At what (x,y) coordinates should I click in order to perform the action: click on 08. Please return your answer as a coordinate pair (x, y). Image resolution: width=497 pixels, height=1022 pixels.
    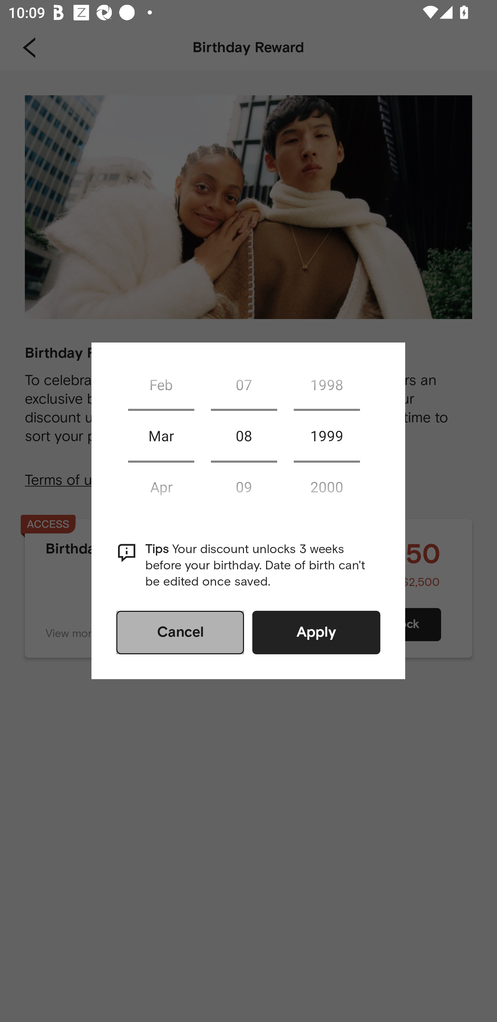
    Looking at the image, I should click on (244, 436).